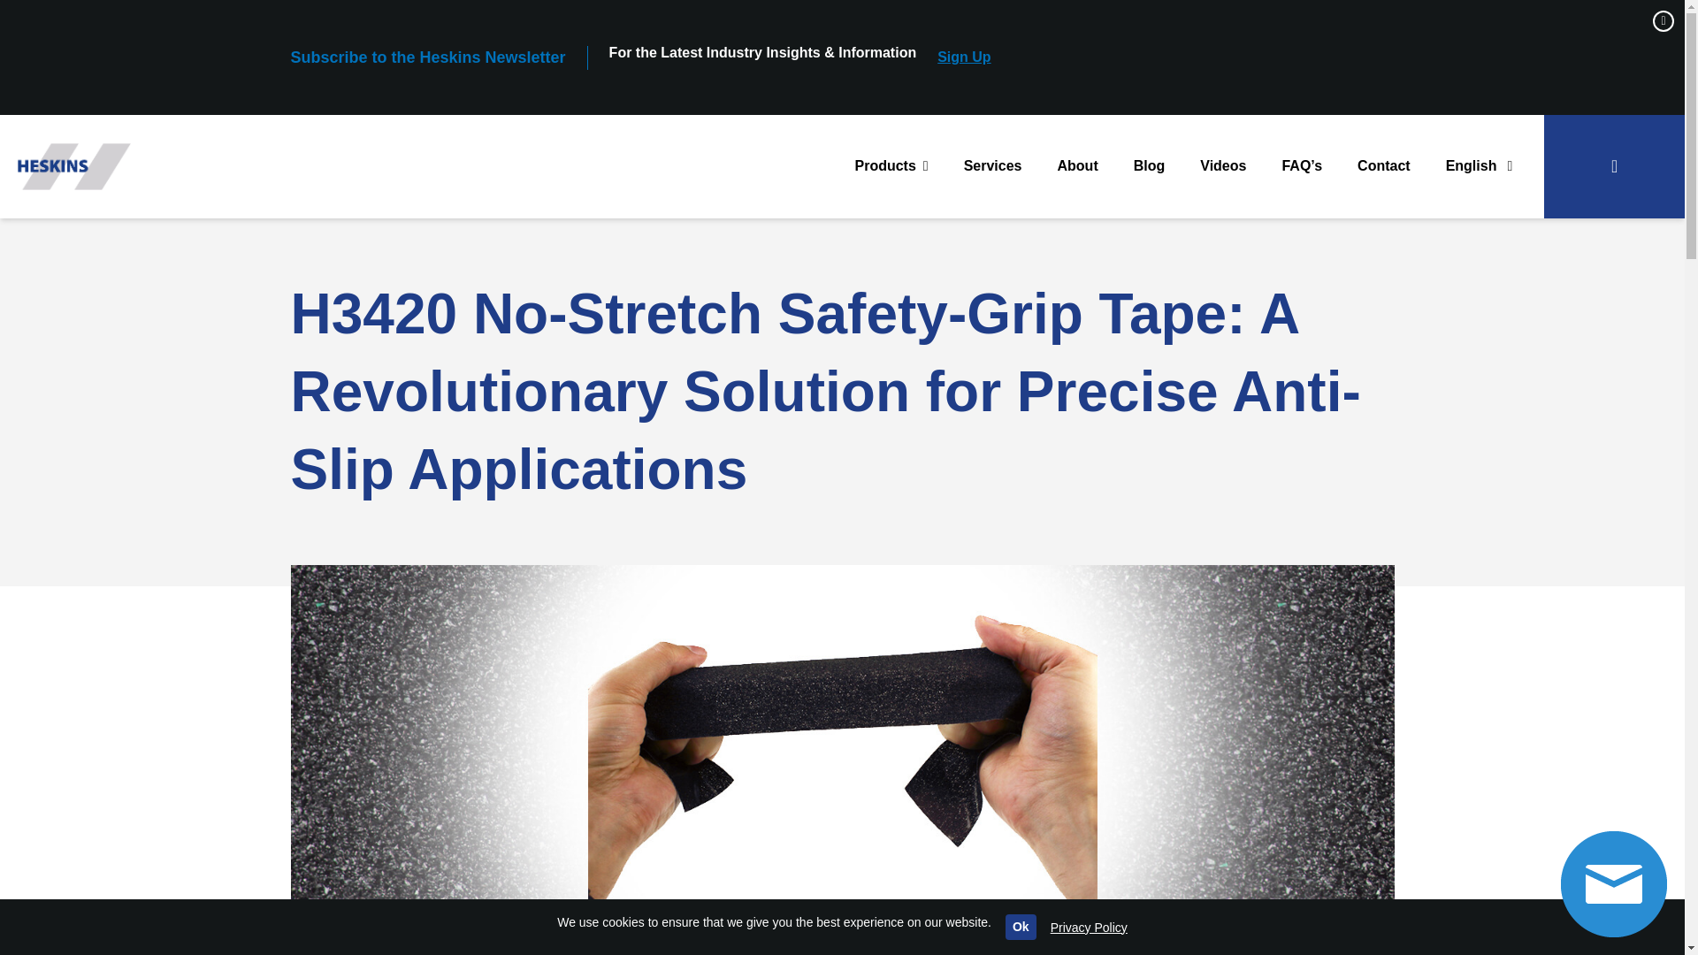 The width and height of the screenshot is (1698, 955). What do you see at coordinates (1383, 166) in the screenshot?
I see `Contact` at bounding box center [1383, 166].